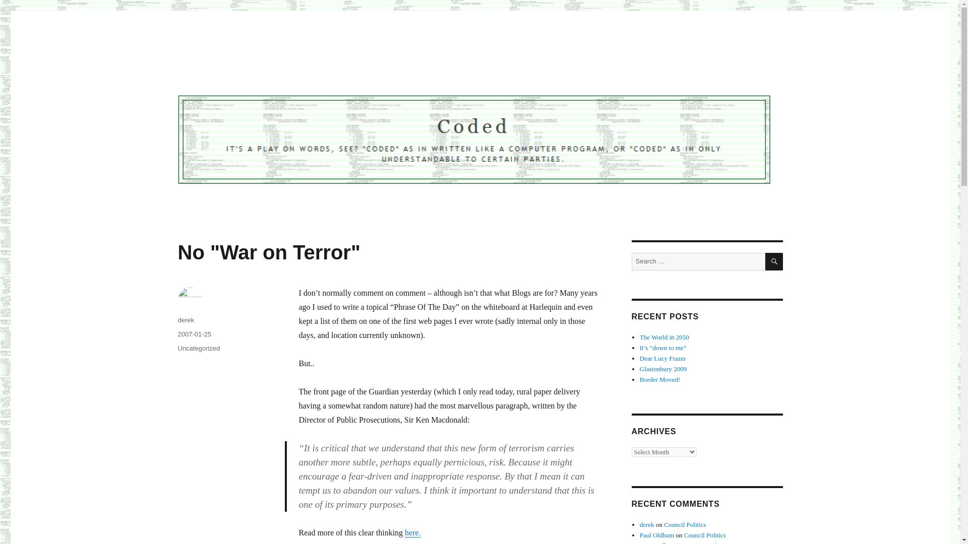 The image size is (968, 544). What do you see at coordinates (194, 333) in the screenshot?
I see `2007-01-25` at bounding box center [194, 333].